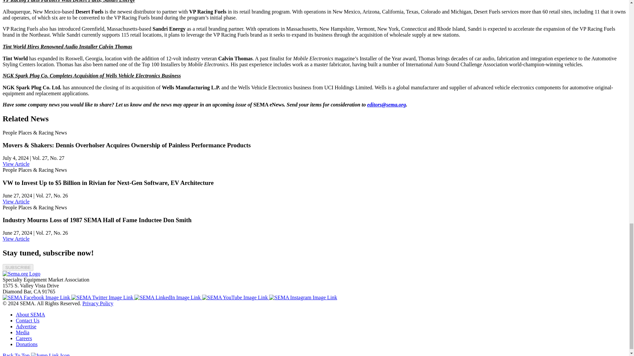  Describe the element at coordinates (168, 297) in the screenshot. I see `SEMA LinkedIn Link` at that location.